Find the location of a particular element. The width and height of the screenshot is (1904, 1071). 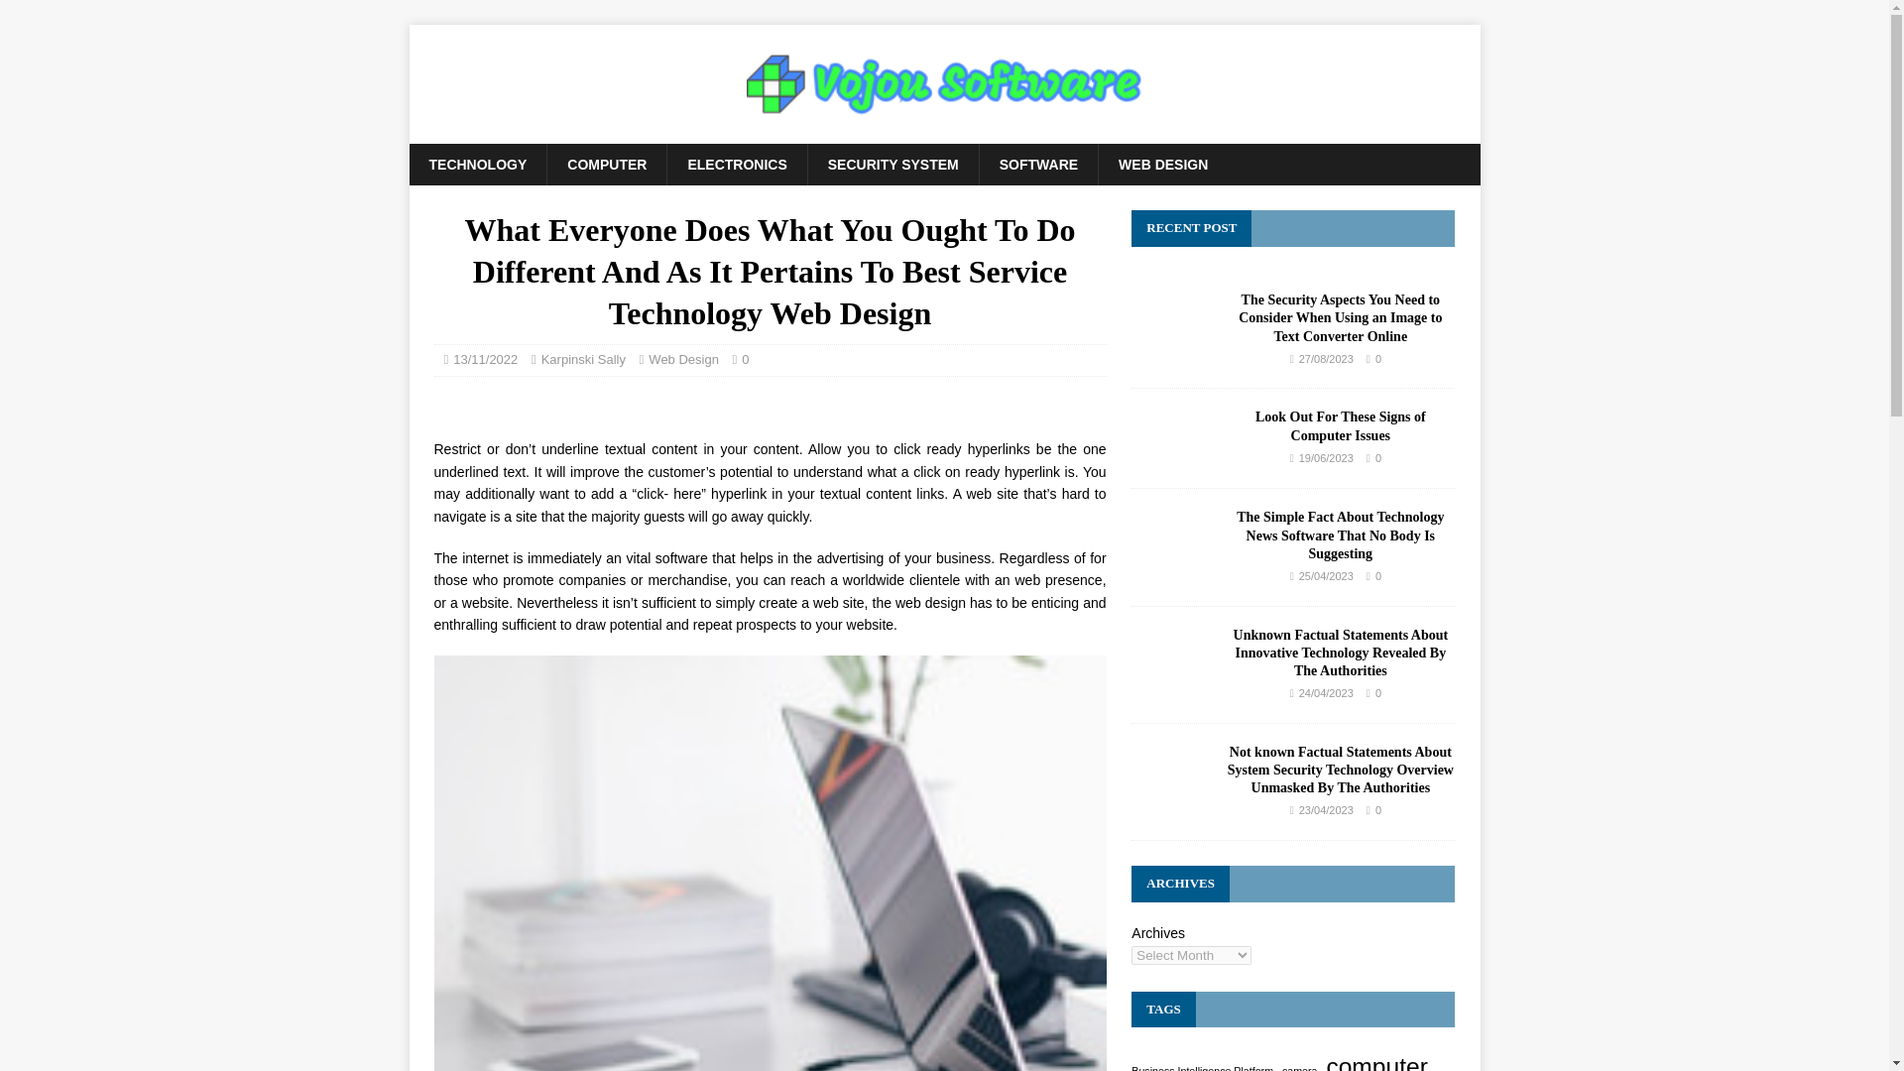

camera is located at coordinates (1299, 1067).